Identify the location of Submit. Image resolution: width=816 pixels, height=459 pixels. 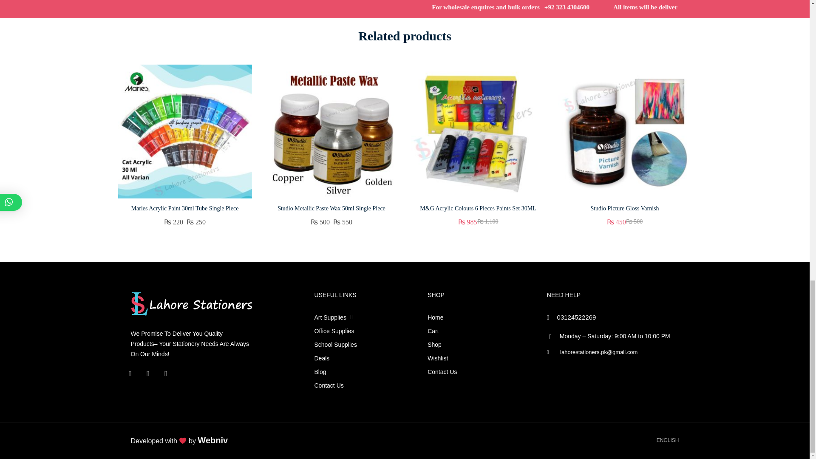
(228, 3).